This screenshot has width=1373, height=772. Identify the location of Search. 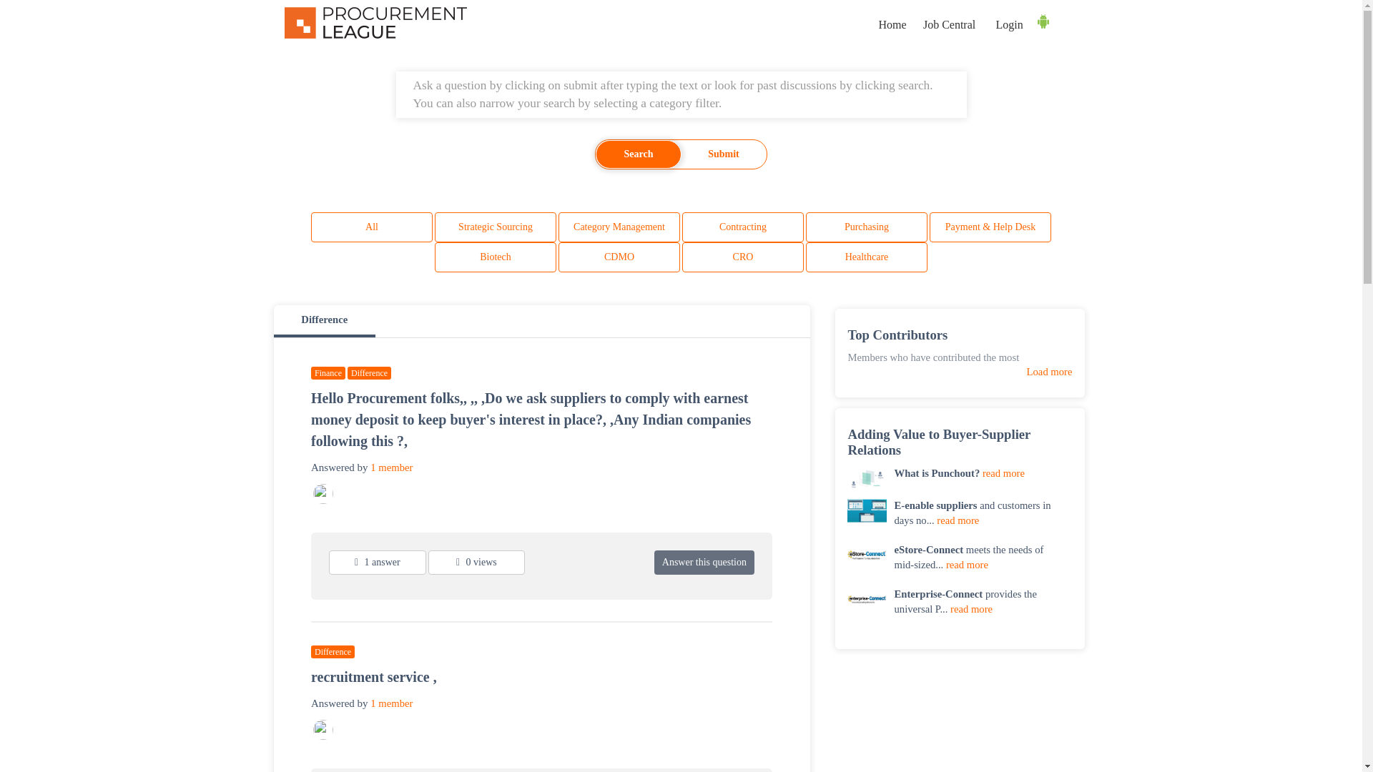
(638, 154).